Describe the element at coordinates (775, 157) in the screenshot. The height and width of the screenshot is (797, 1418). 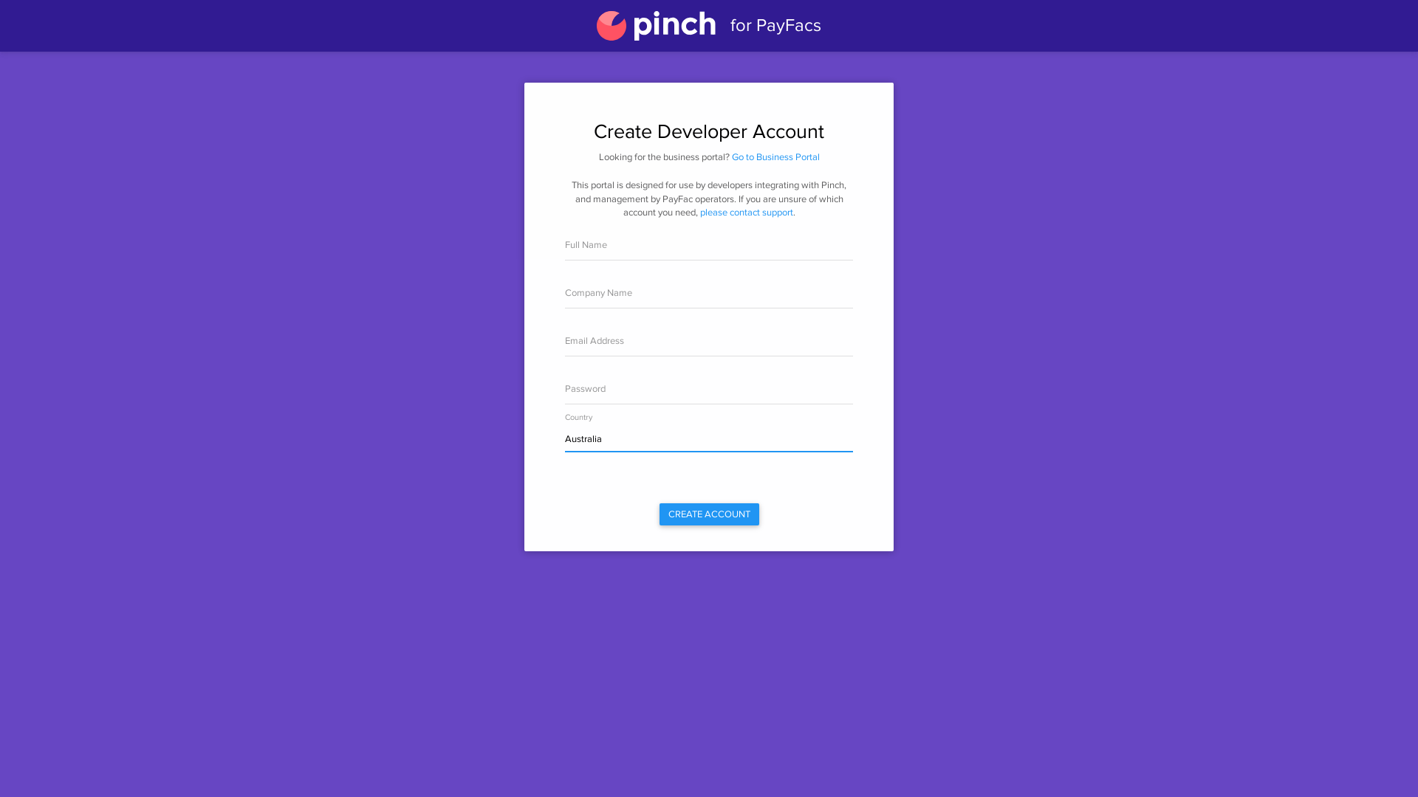
I see `Go to Business Portal` at that location.